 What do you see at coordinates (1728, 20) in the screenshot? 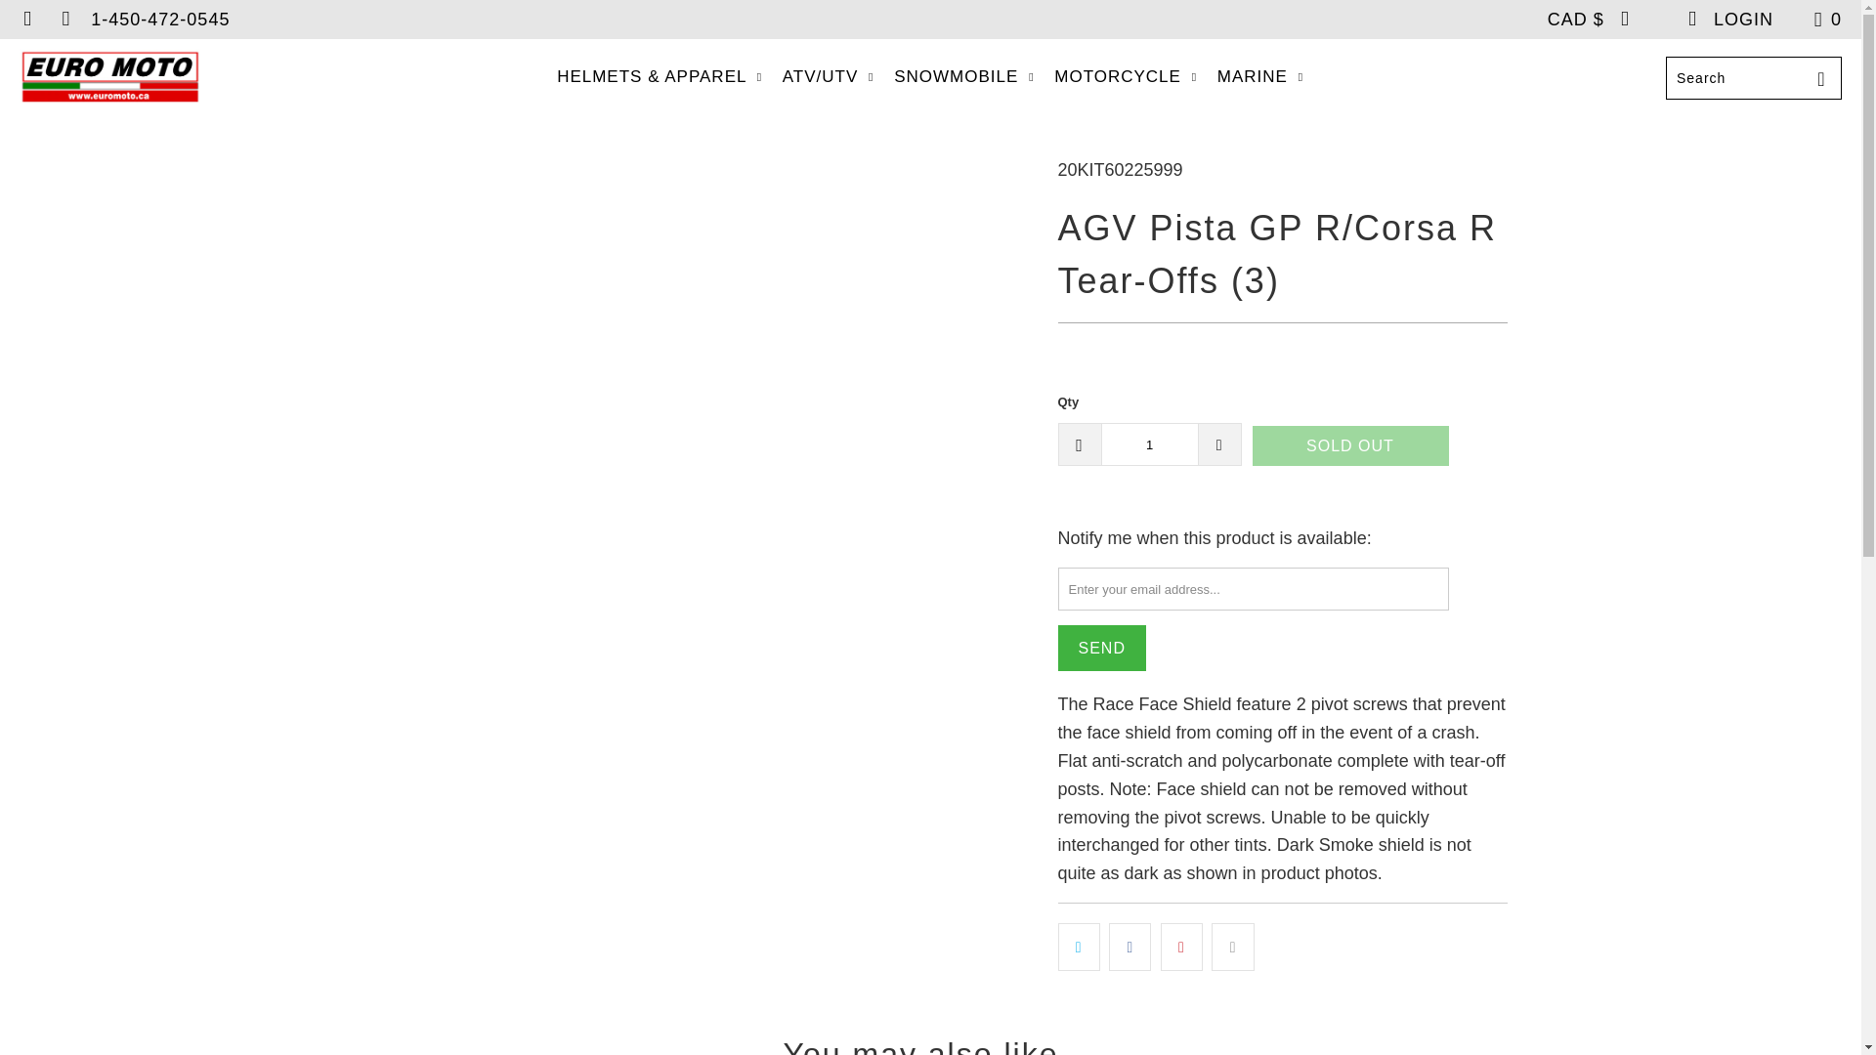
I see `My Account ` at bounding box center [1728, 20].